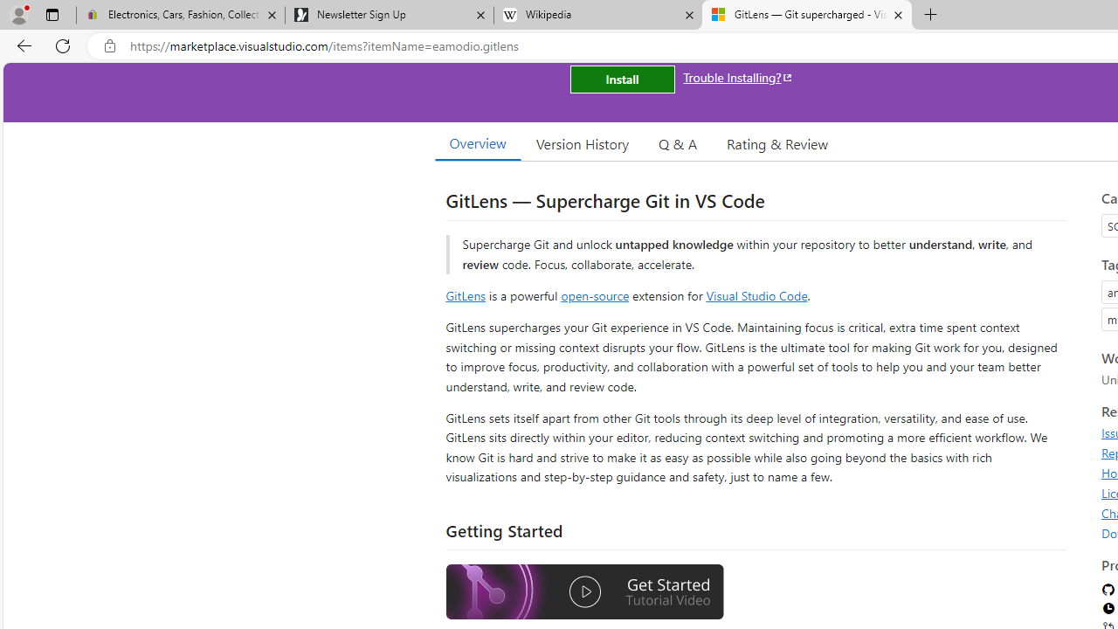  What do you see at coordinates (583, 143) in the screenshot?
I see `Version History` at bounding box center [583, 143].